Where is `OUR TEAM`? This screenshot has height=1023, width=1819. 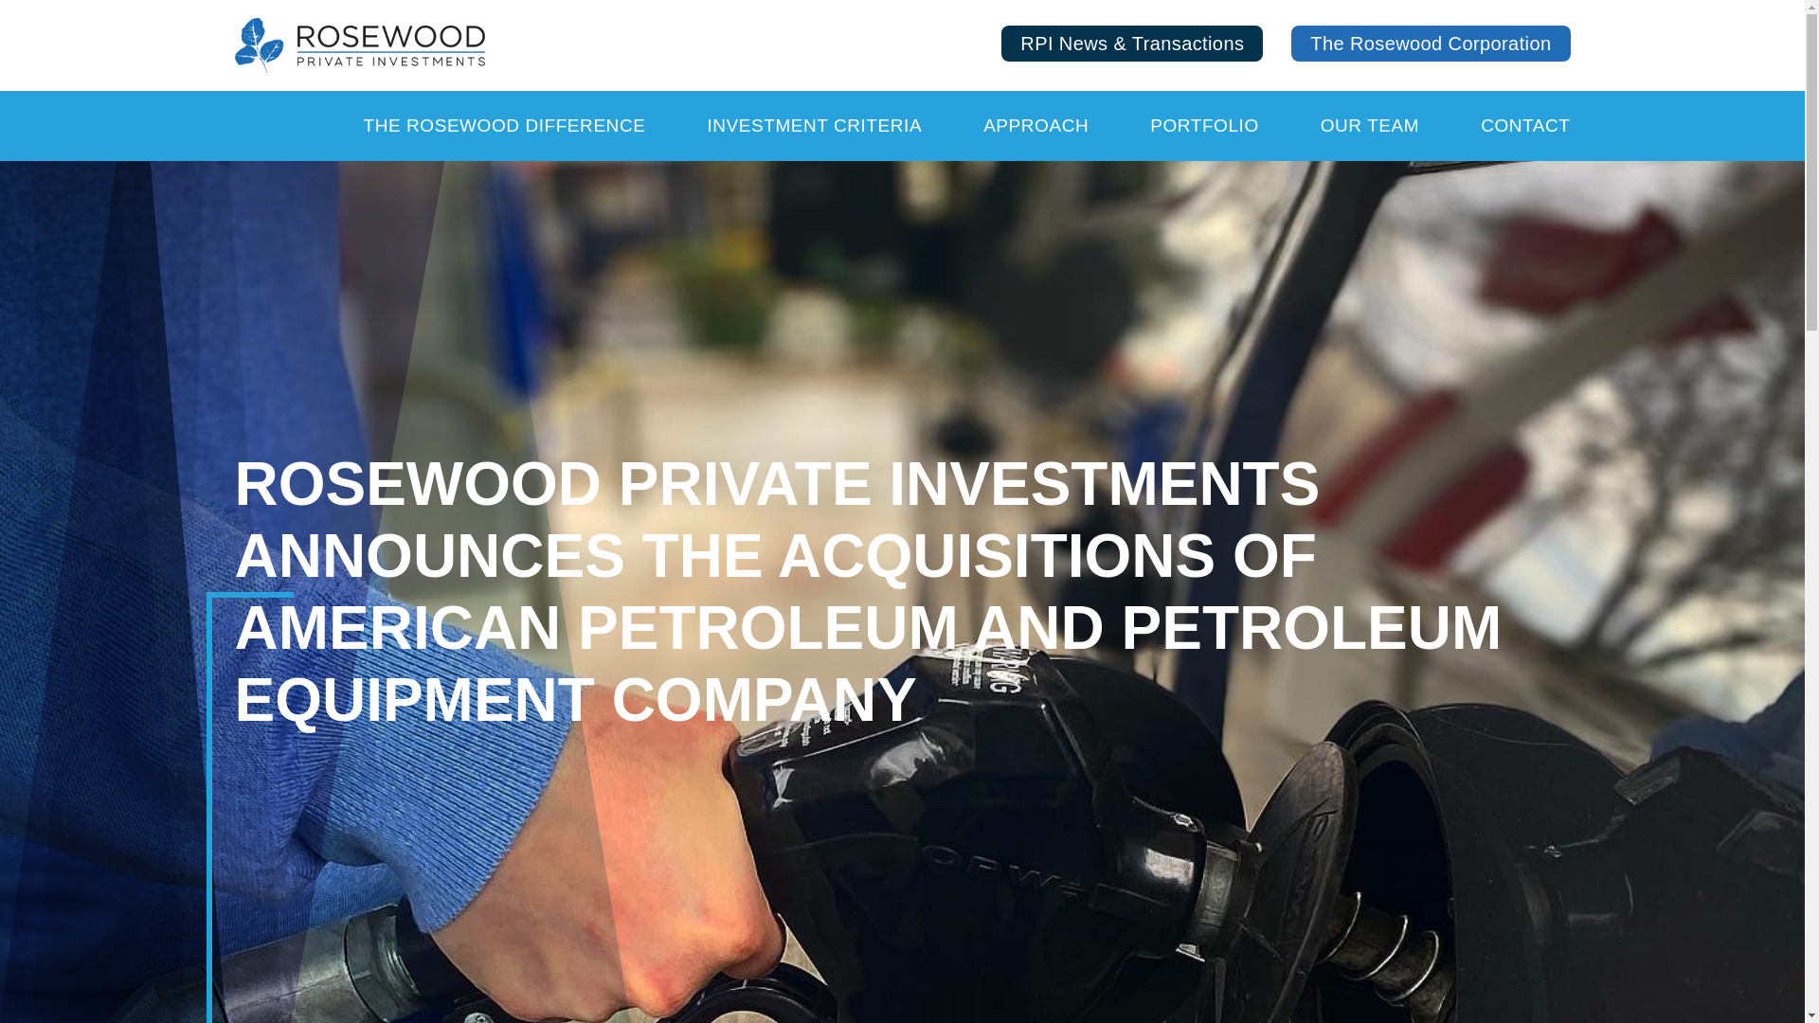
OUR TEAM is located at coordinates (1369, 125).